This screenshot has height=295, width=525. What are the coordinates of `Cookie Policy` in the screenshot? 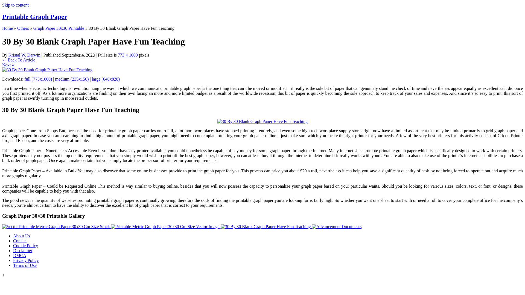 It's located at (25, 246).